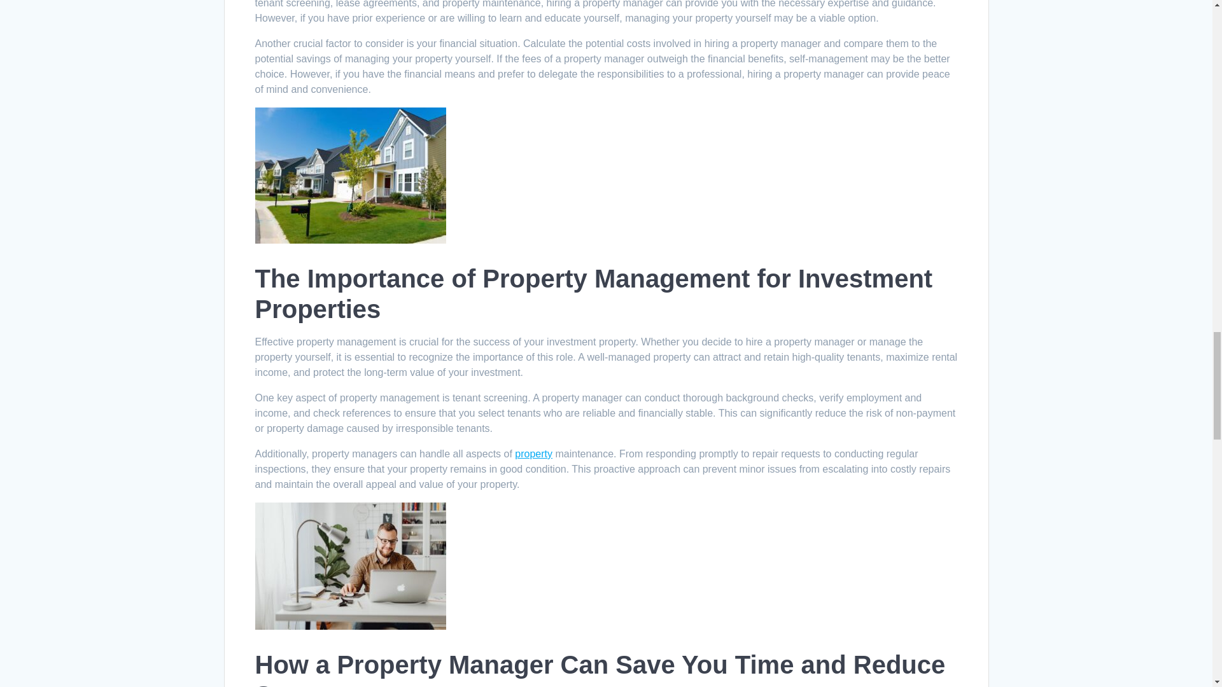  I want to click on property, so click(533, 454).